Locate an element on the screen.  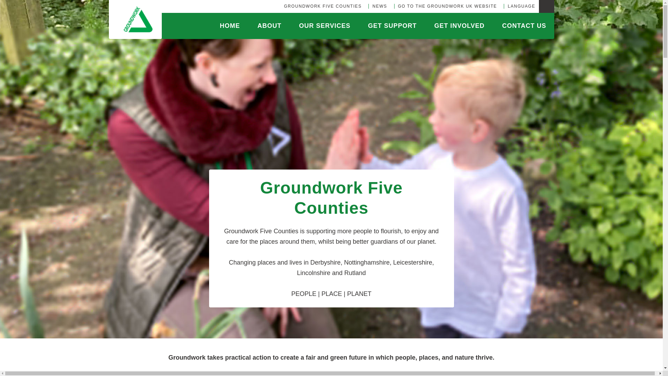
GET SUPPORT is located at coordinates (384, 26).